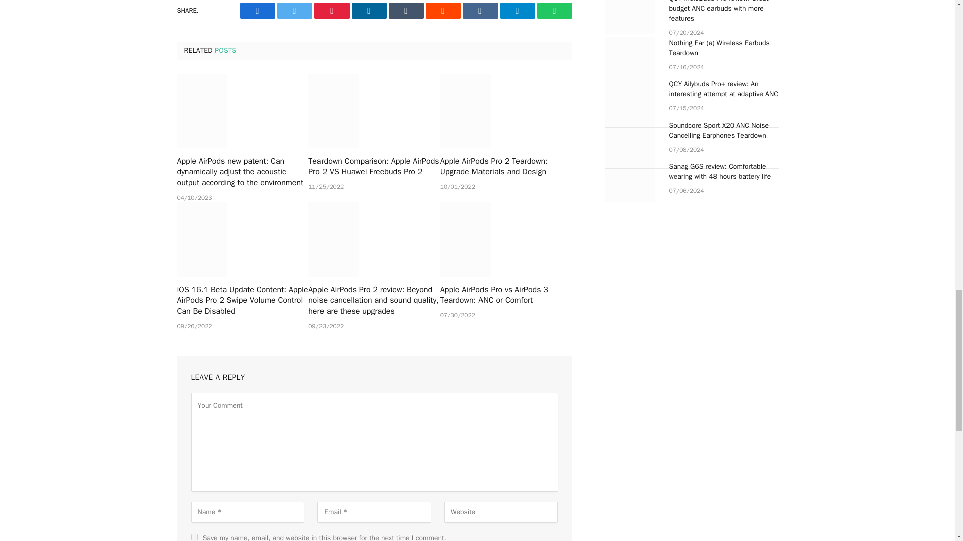  What do you see at coordinates (194, 537) in the screenshot?
I see `yes` at bounding box center [194, 537].